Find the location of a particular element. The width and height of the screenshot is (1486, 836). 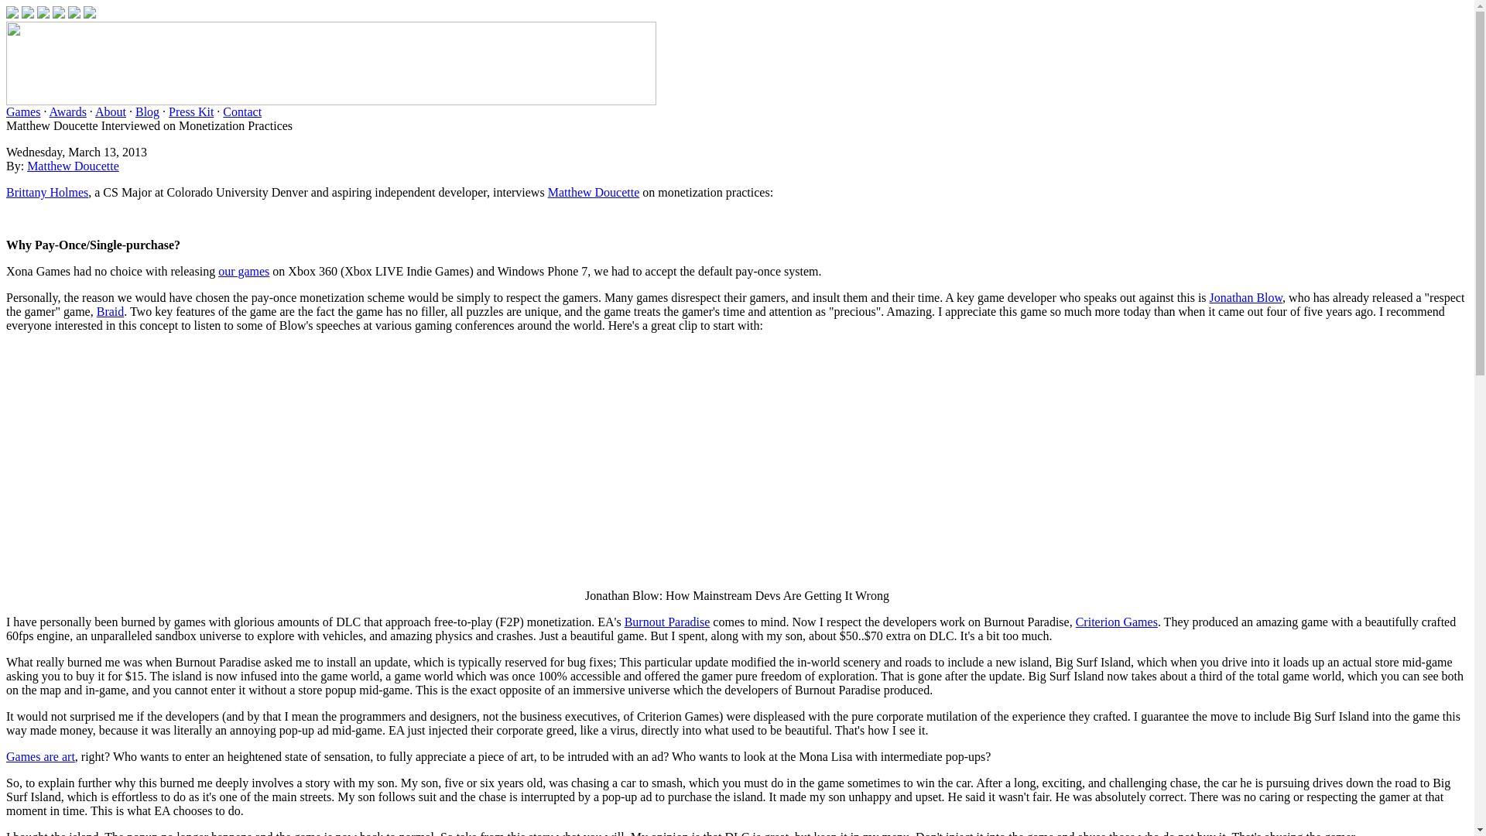

Blog is located at coordinates (147, 111).